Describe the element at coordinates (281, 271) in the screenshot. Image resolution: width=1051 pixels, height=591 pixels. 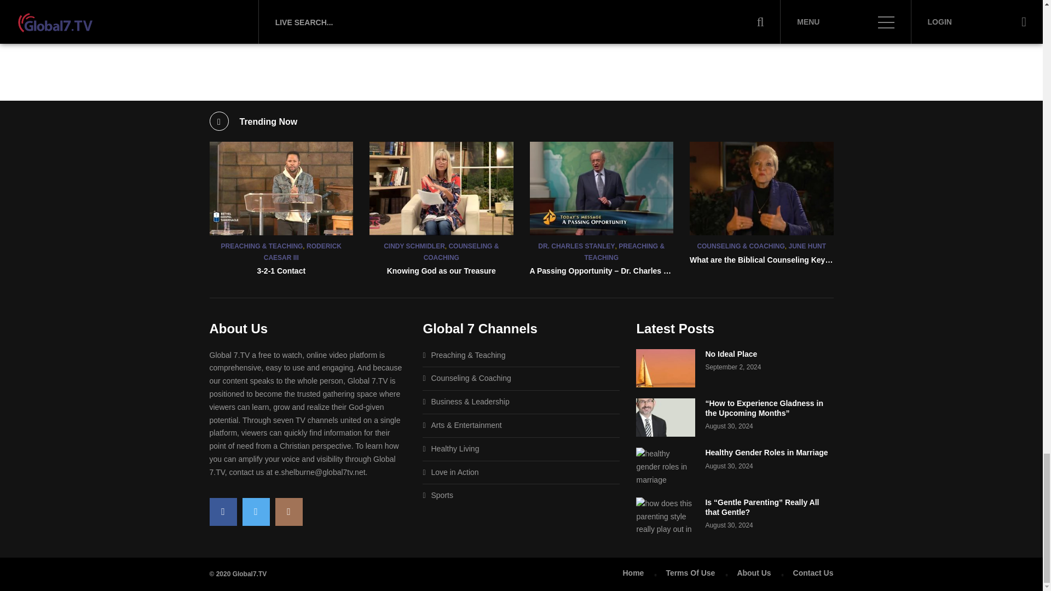
I see `3-2-1 Contact` at that location.